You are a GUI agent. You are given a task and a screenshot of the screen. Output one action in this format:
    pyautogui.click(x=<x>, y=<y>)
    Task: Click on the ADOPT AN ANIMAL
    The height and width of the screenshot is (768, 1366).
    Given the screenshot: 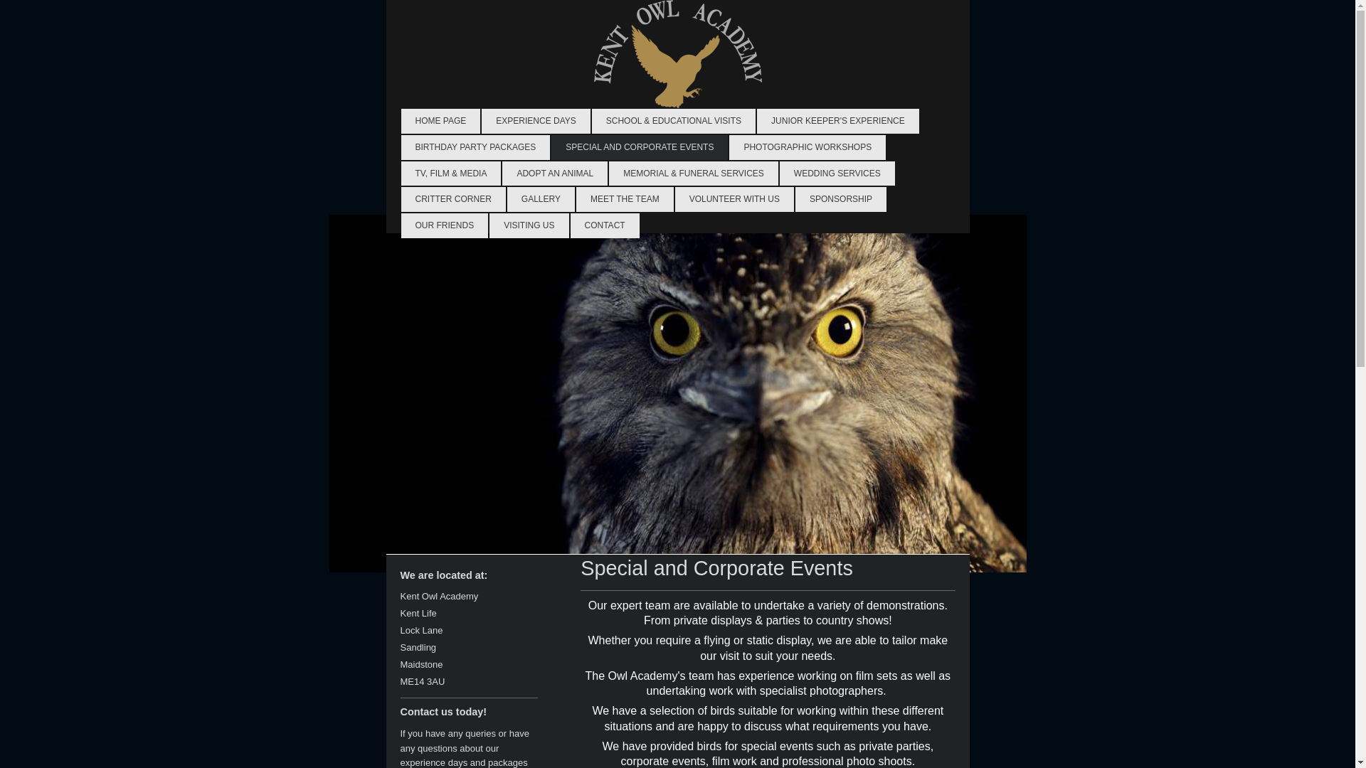 What is the action you would take?
    pyautogui.click(x=555, y=174)
    